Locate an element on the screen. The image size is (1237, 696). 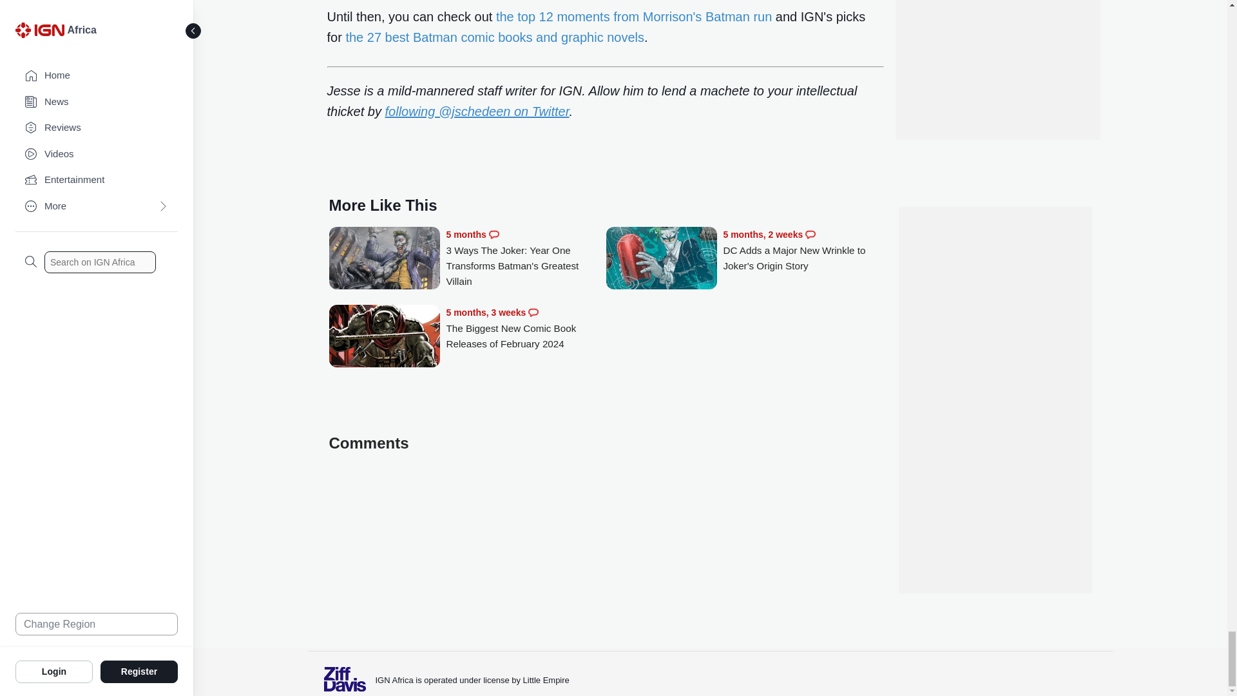
Comments is located at coordinates (810, 235).